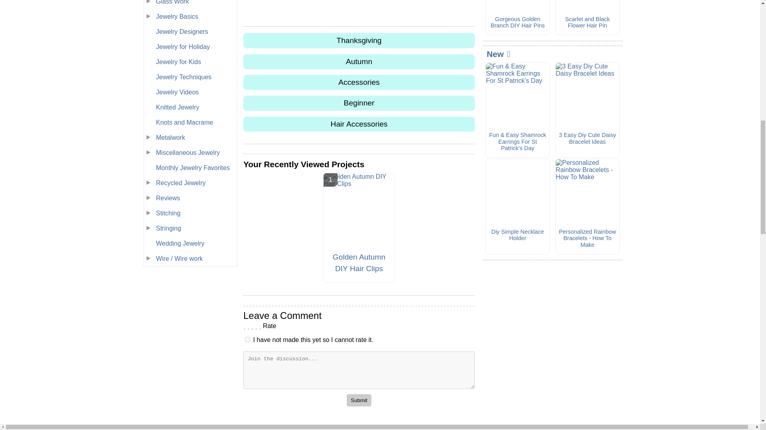  What do you see at coordinates (359, 400) in the screenshot?
I see `Submit` at bounding box center [359, 400].